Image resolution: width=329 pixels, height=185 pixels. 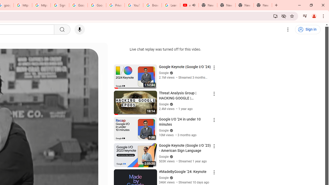 I want to click on YouTube, so click(x=134, y=5).